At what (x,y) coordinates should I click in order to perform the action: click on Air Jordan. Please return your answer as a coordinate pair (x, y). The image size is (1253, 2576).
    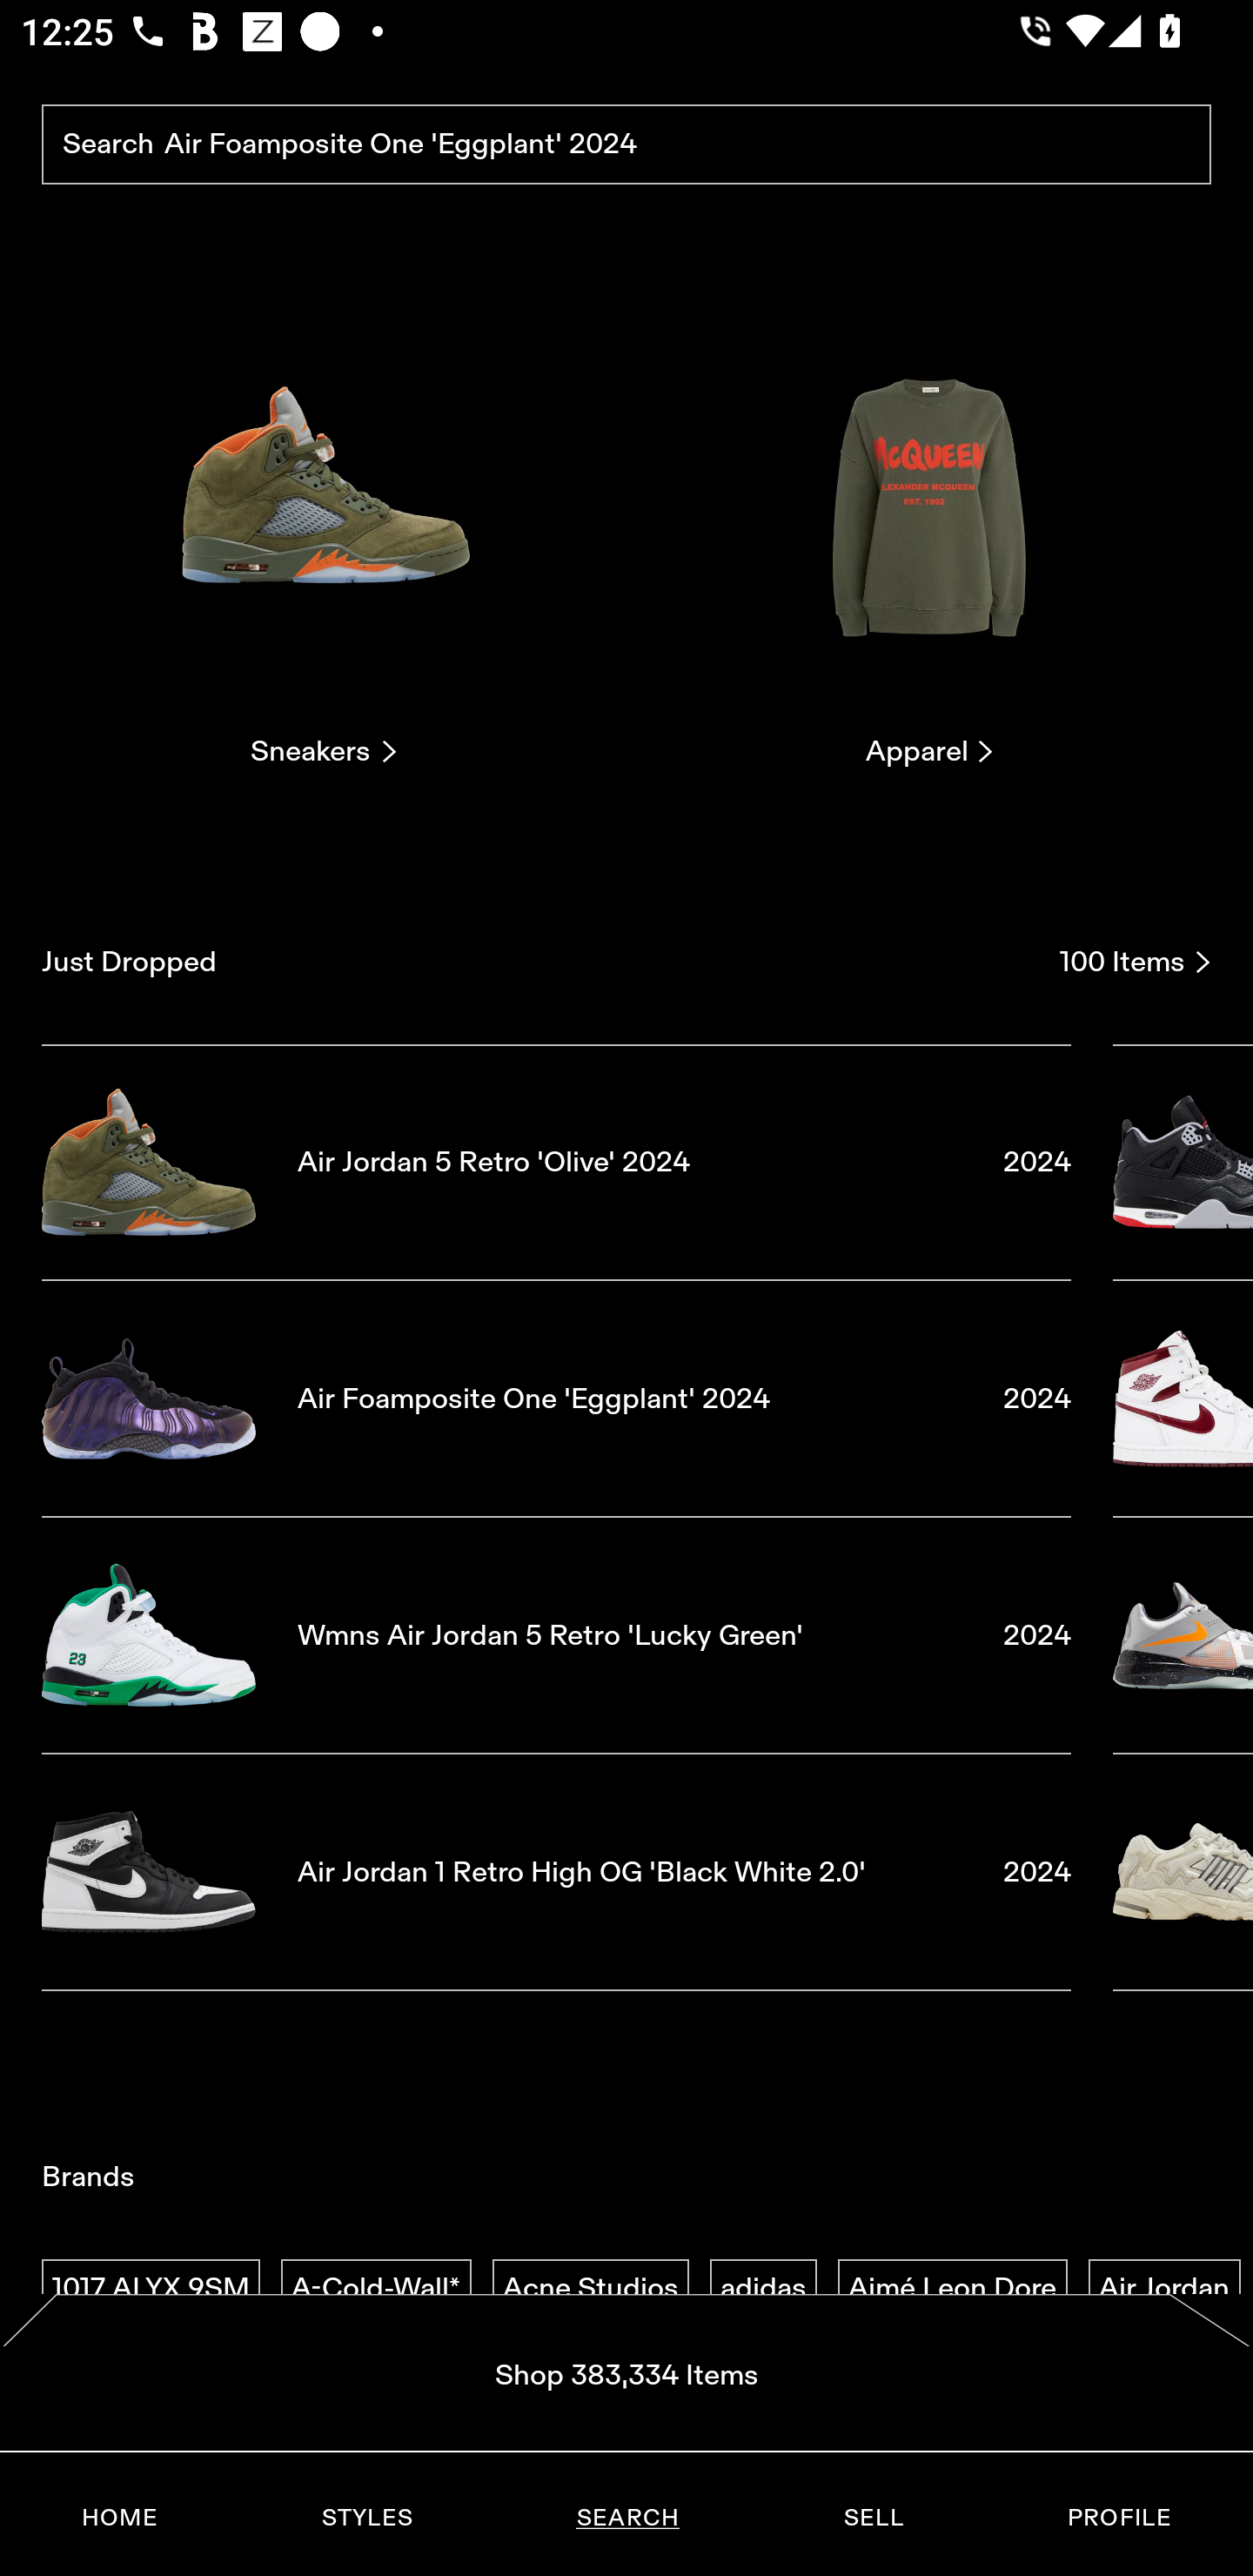
    Looking at the image, I should click on (1164, 2289).